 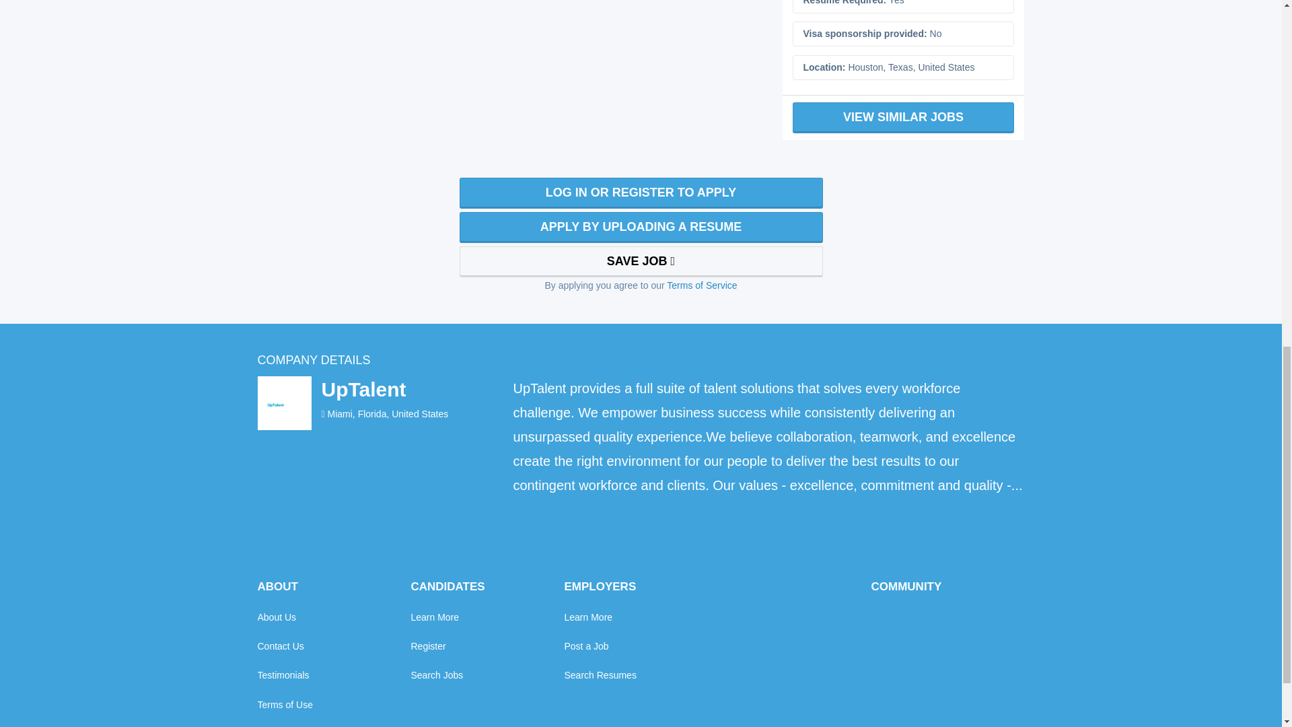 What do you see at coordinates (599, 674) in the screenshot?
I see `Search Resumes` at bounding box center [599, 674].